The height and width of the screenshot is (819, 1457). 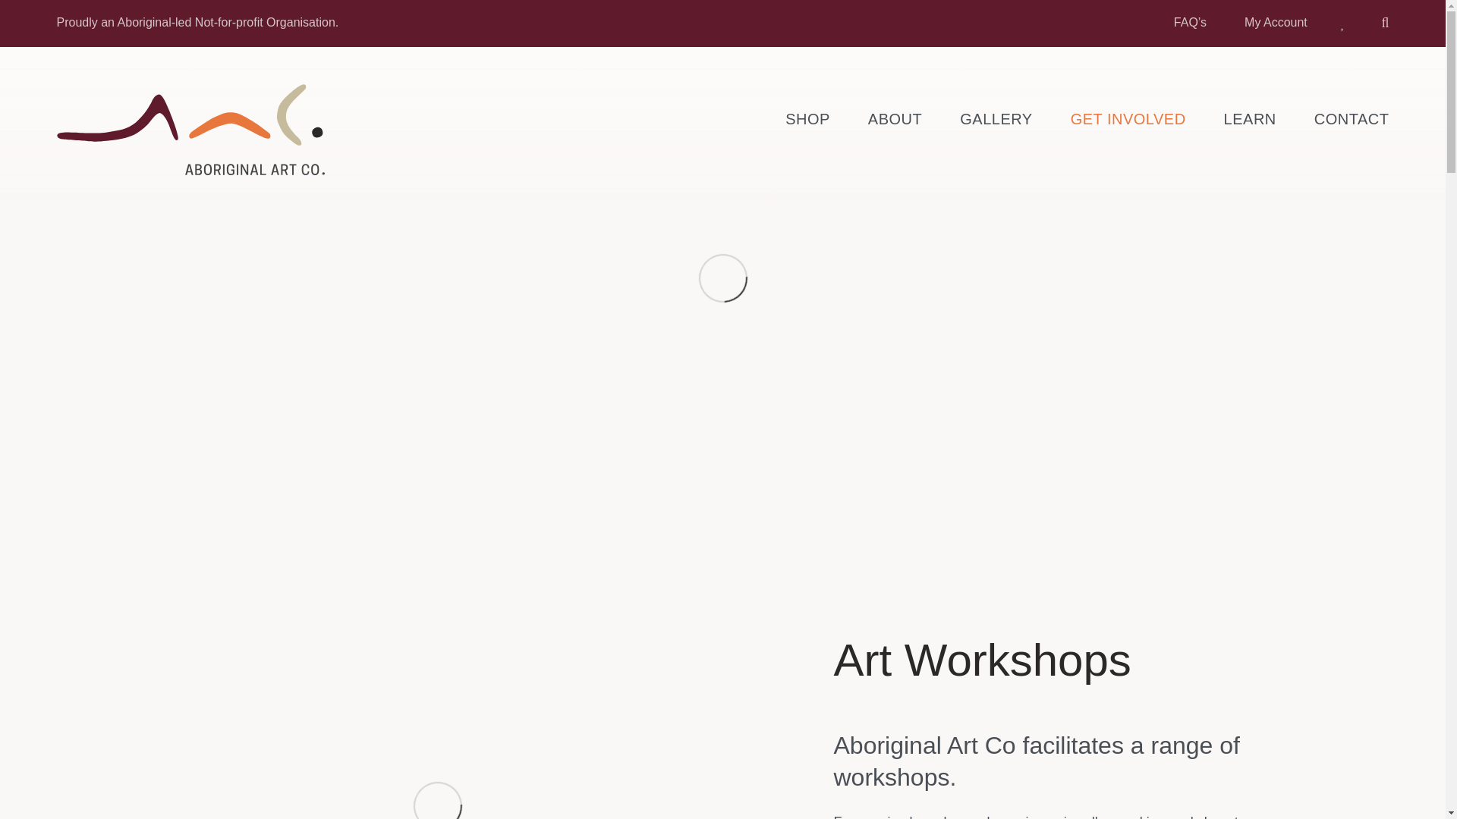 I want to click on ABOUT, so click(x=895, y=119).